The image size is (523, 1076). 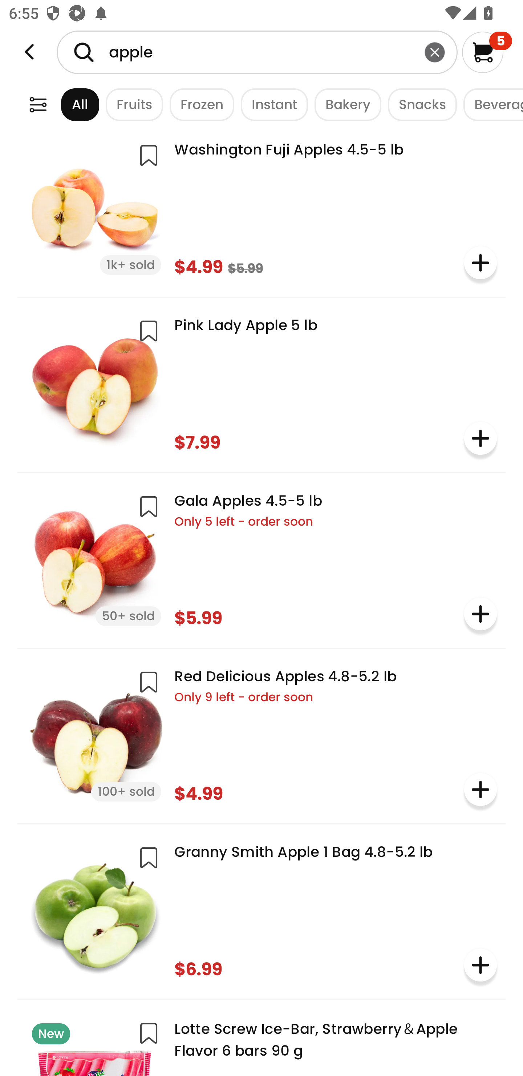 What do you see at coordinates (344, 104) in the screenshot?
I see `Bakery` at bounding box center [344, 104].